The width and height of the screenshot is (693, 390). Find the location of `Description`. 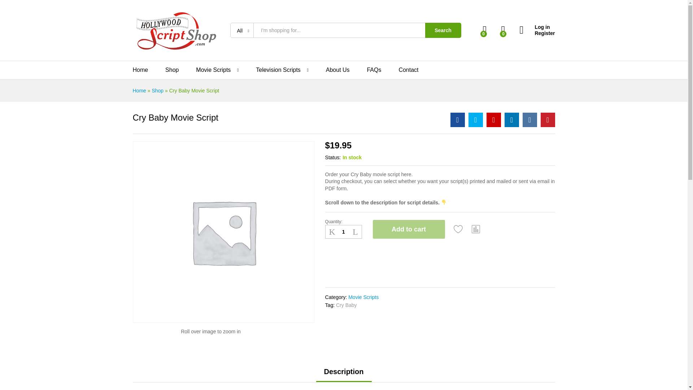

Description is located at coordinates (343, 371).